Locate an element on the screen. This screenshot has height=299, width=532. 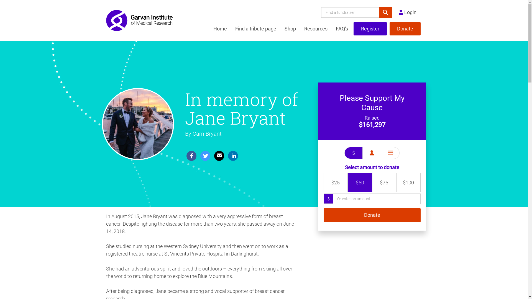
$100 is located at coordinates (408, 183).